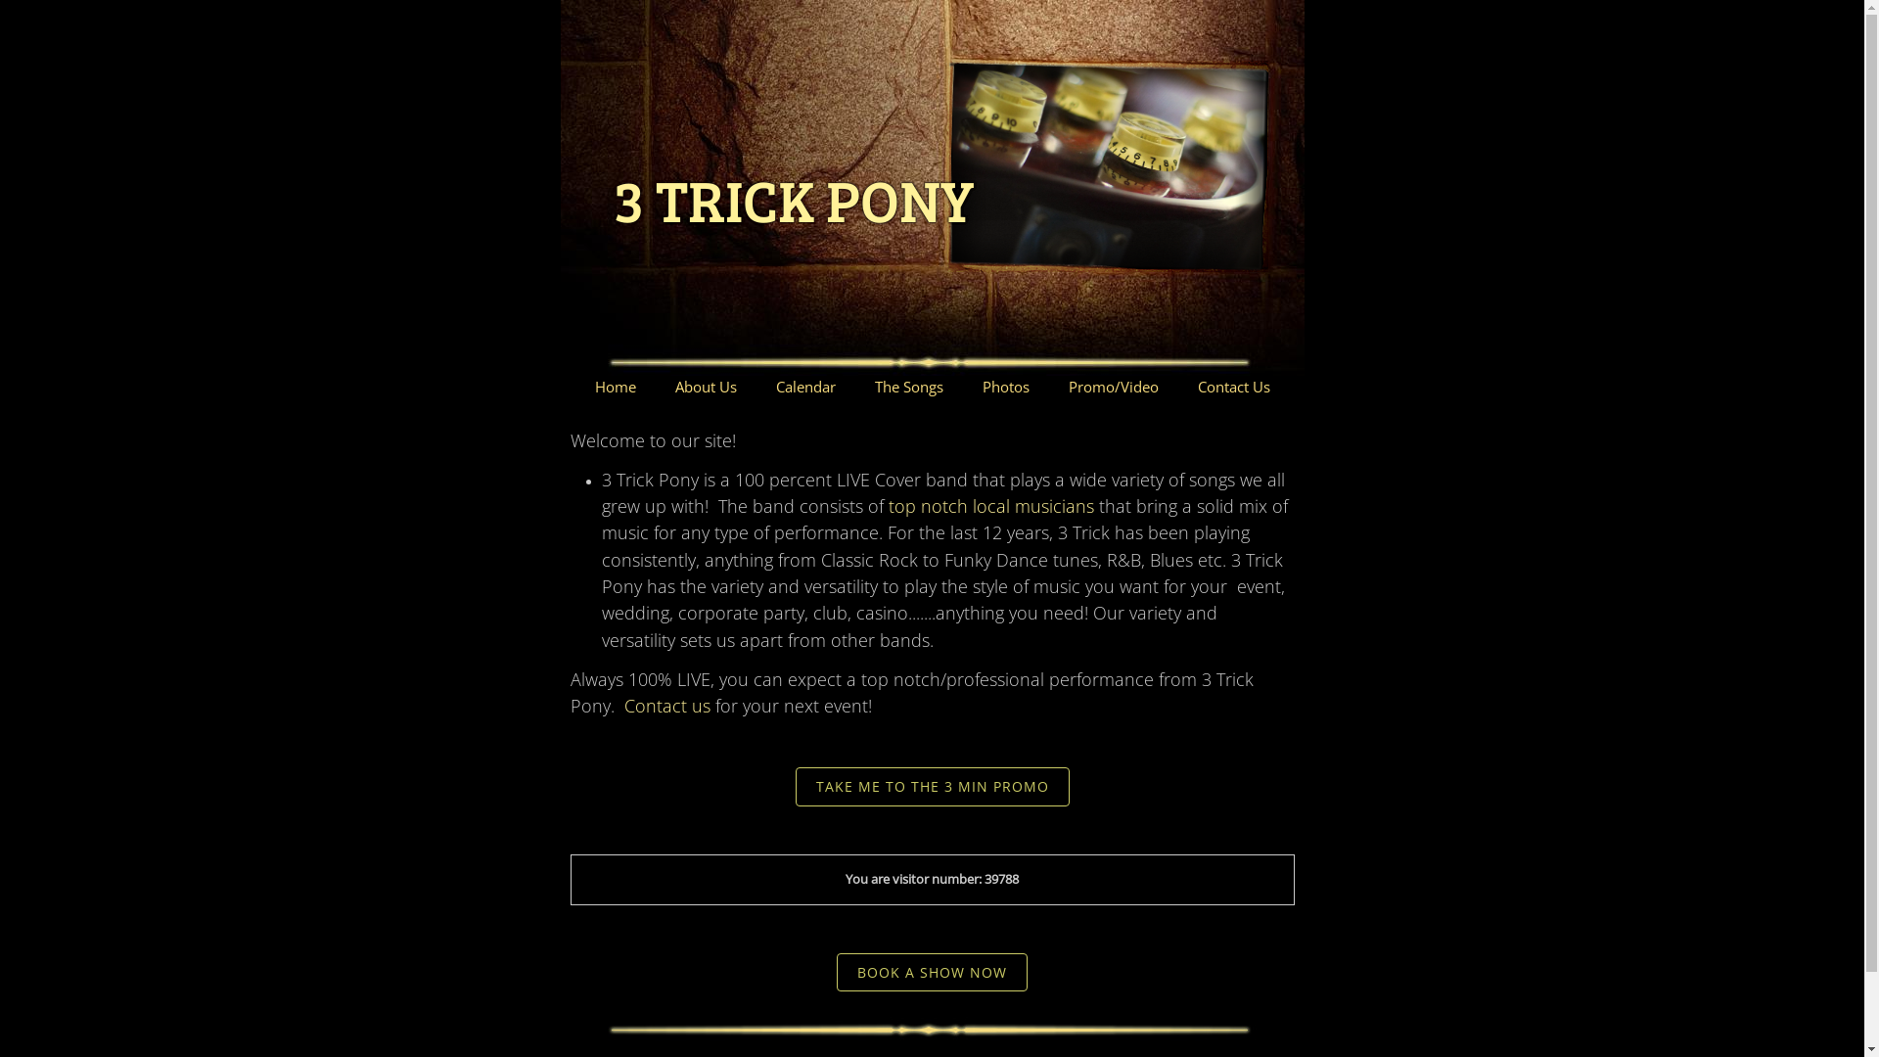 This screenshot has height=1057, width=1879. Describe the element at coordinates (909, 388) in the screenshot. I see `The Songs` at that location.